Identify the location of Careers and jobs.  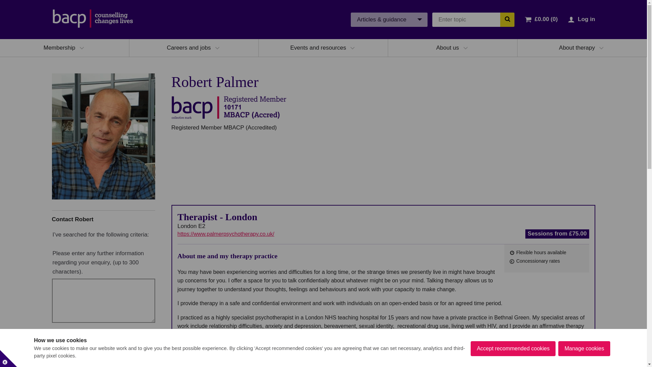
(189, 48).